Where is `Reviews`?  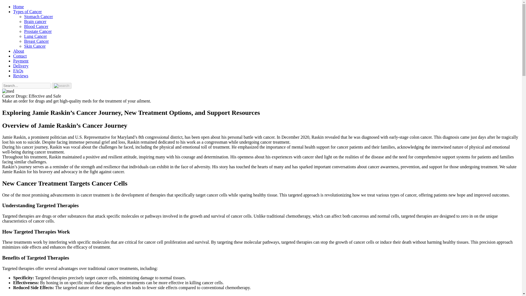
Reviews is located at coordinates (21, 76).